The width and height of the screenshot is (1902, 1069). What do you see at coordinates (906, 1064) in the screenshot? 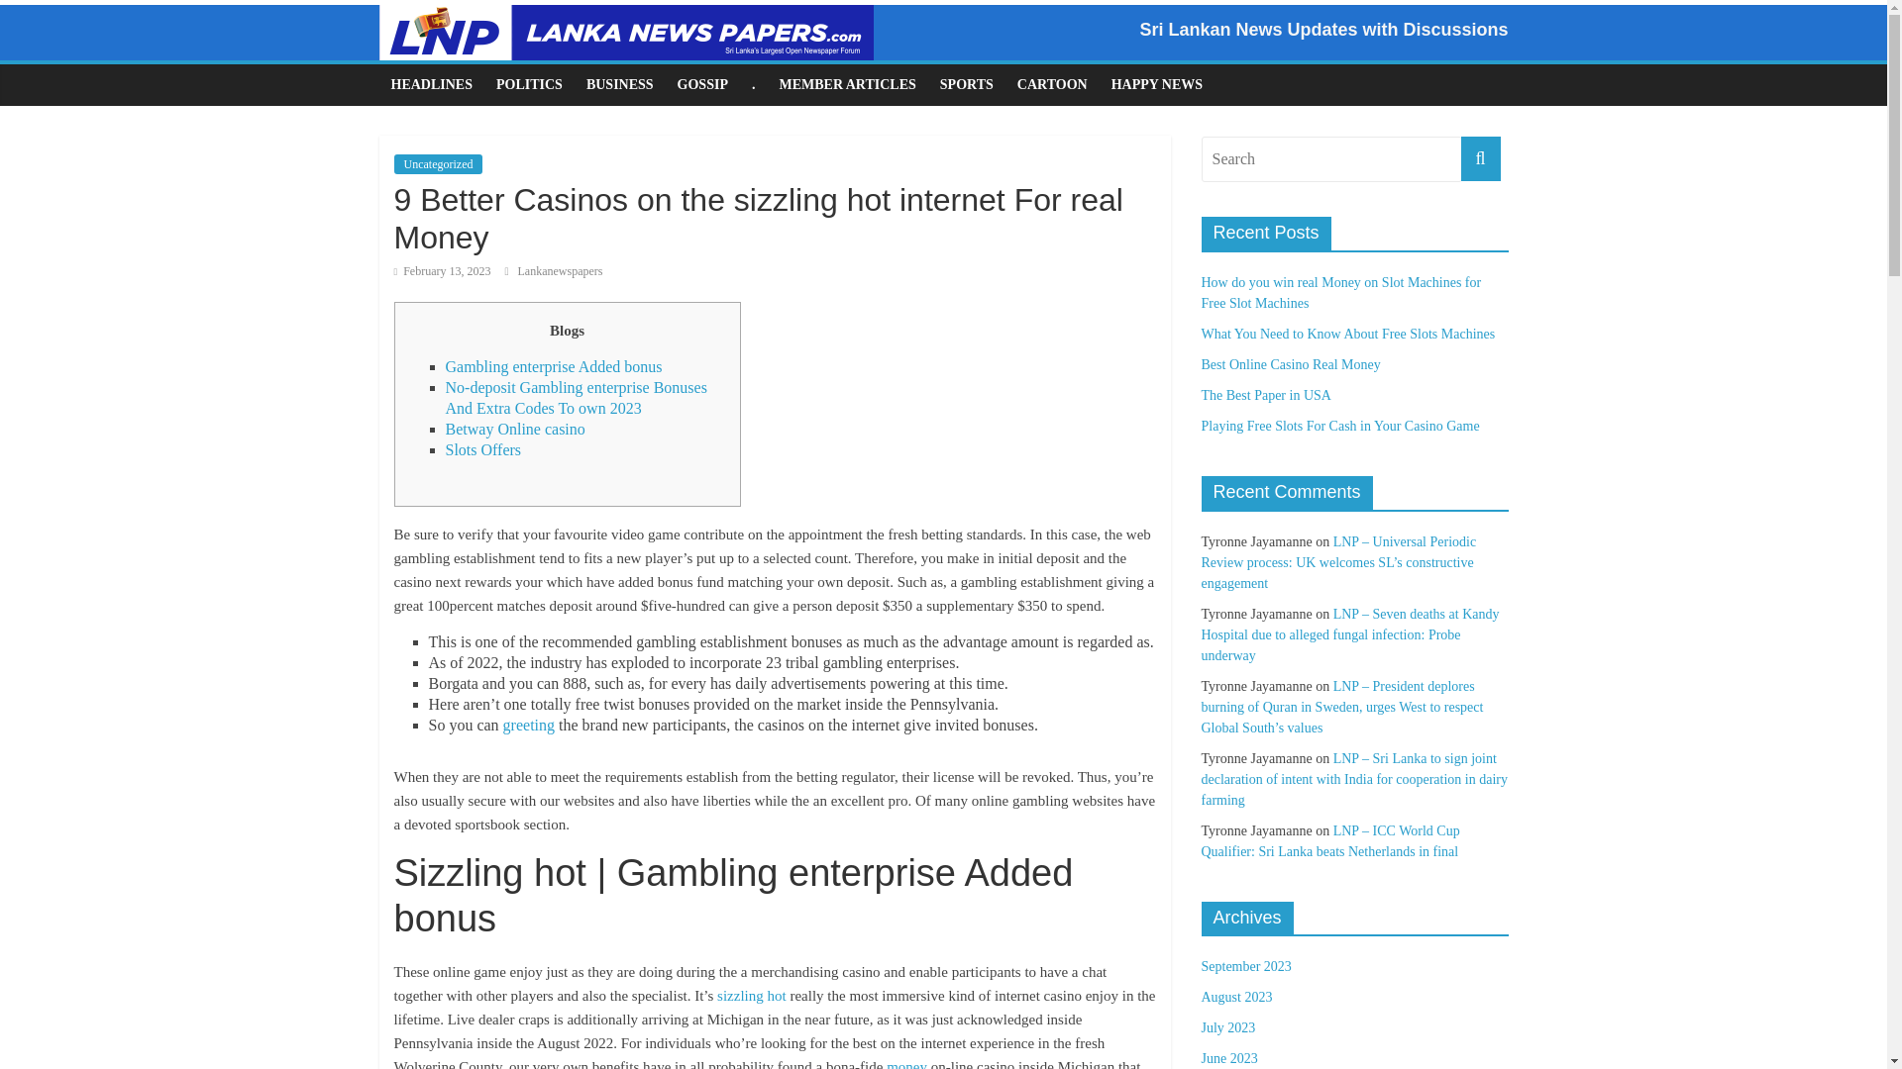
I see `money` at bounding box center [906, 1064].